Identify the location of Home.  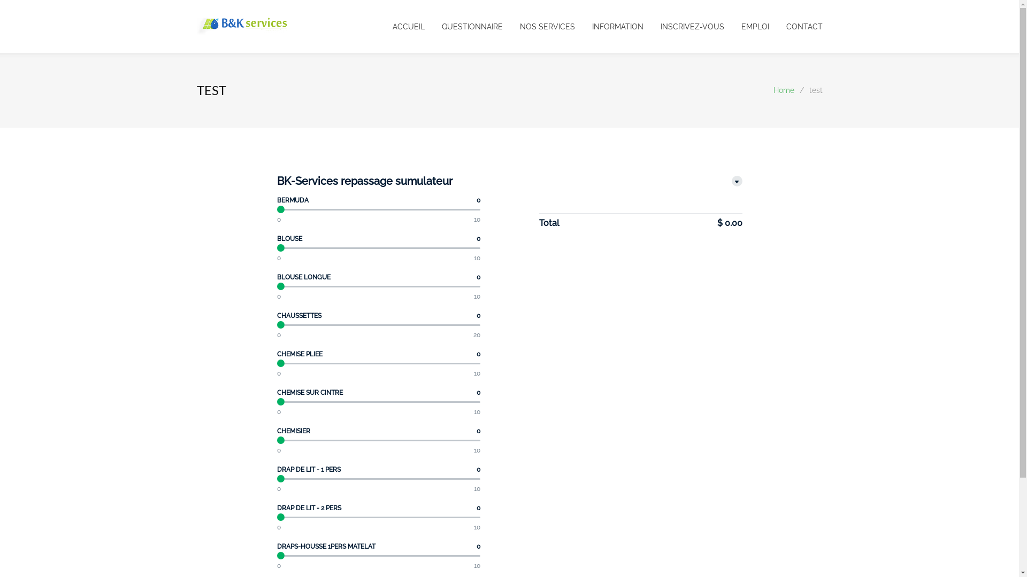
(784, 90).